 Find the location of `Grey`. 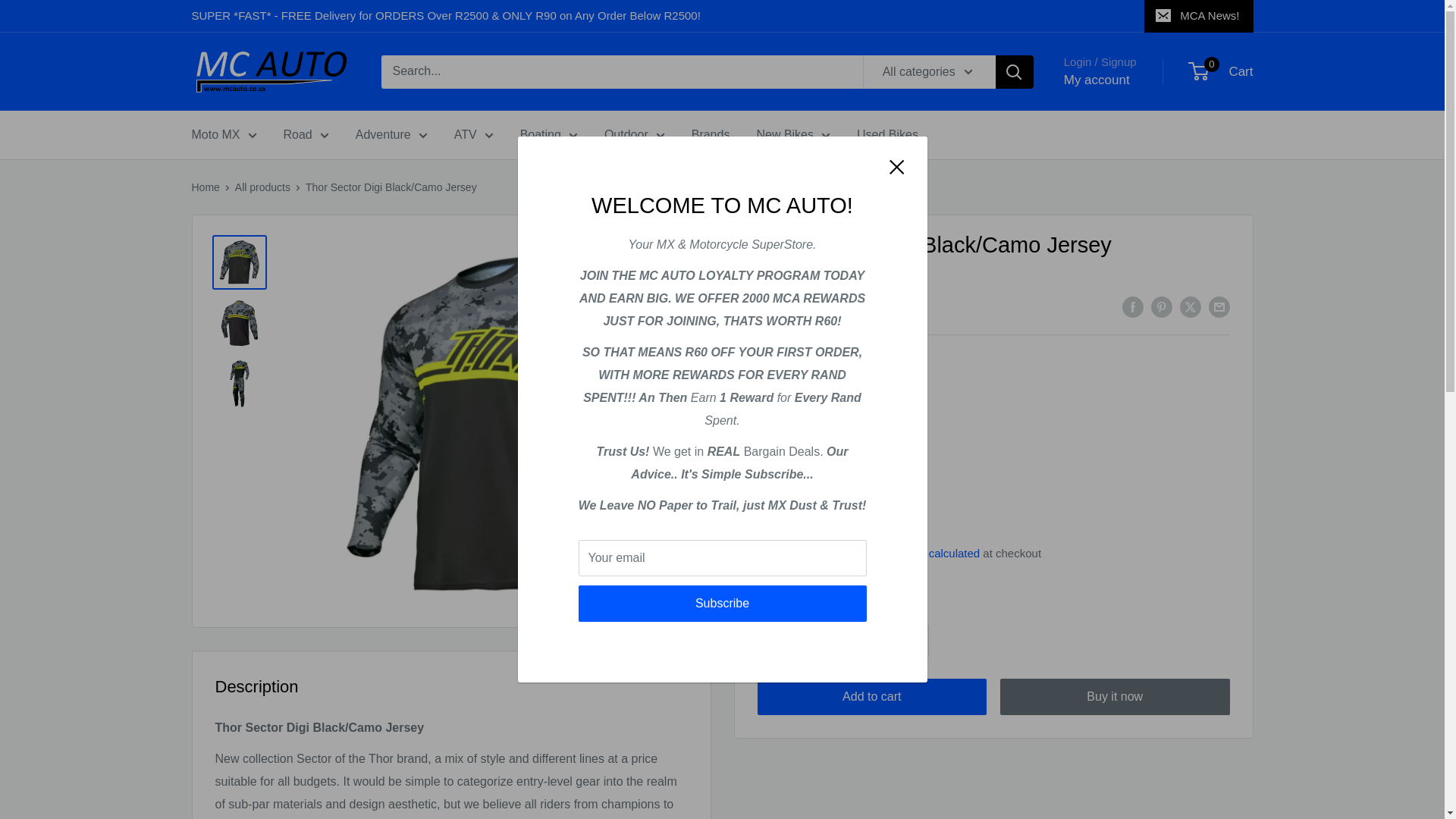

Grey is located at coordinates (773, 479).